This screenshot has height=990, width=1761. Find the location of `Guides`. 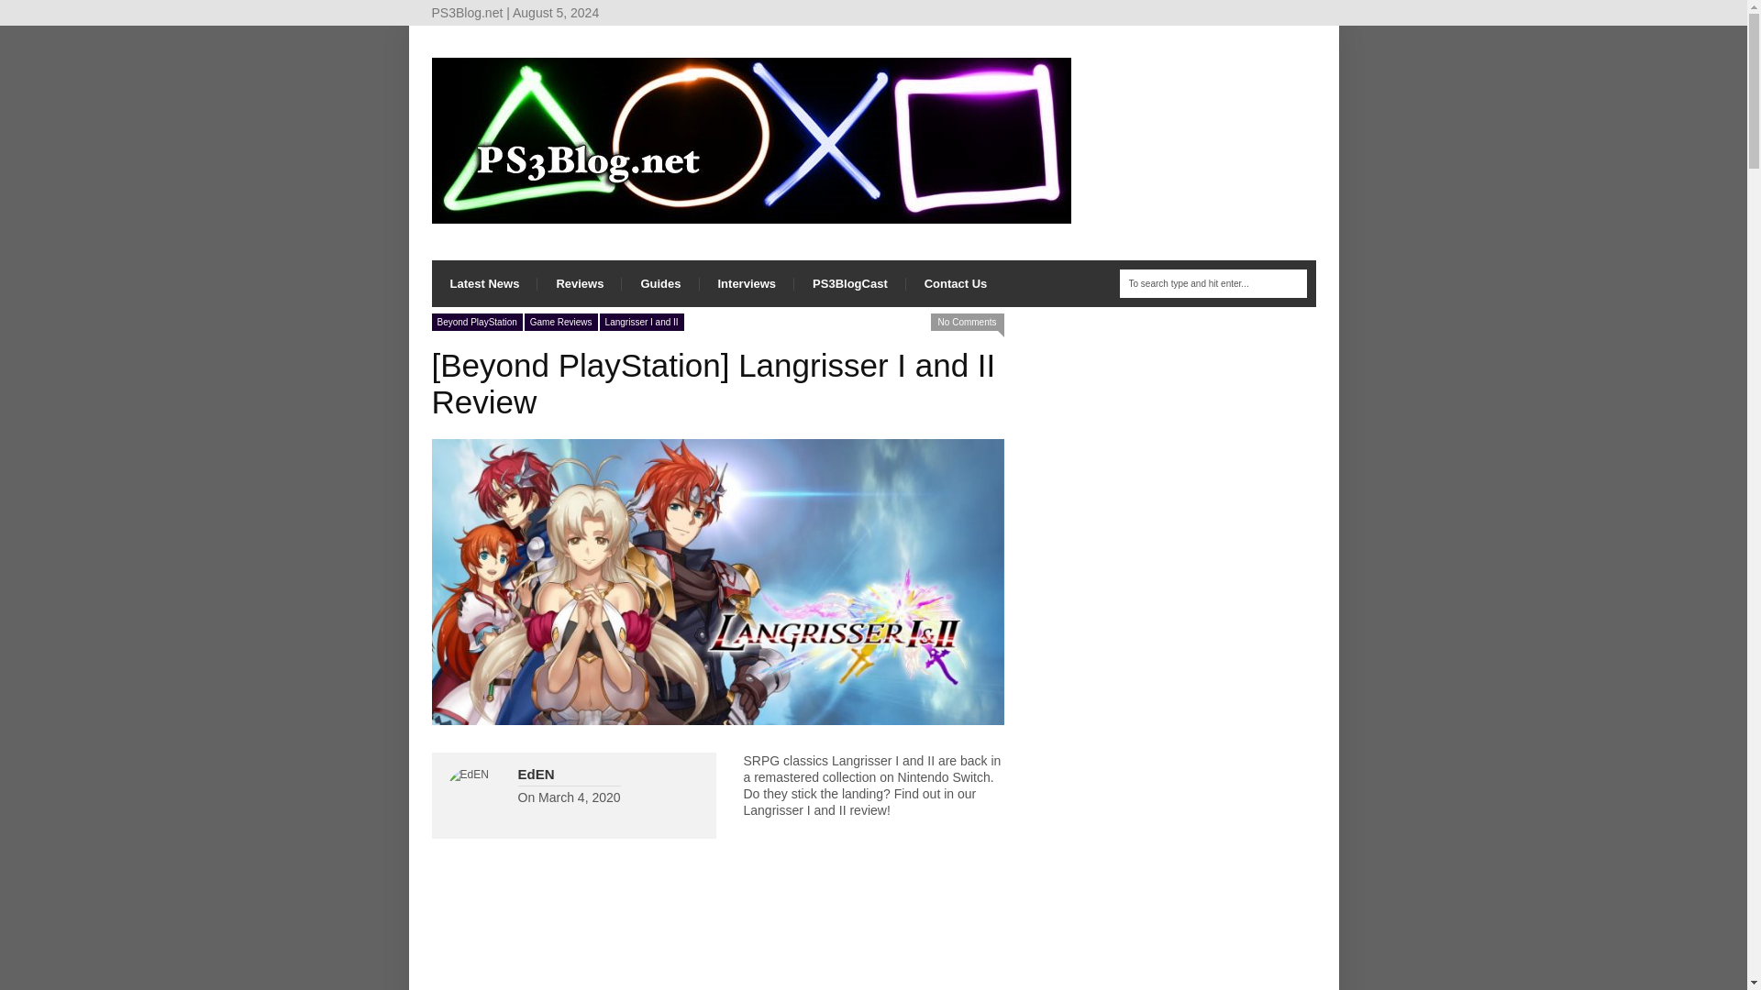

Guides is located at coordinates (660, 283).